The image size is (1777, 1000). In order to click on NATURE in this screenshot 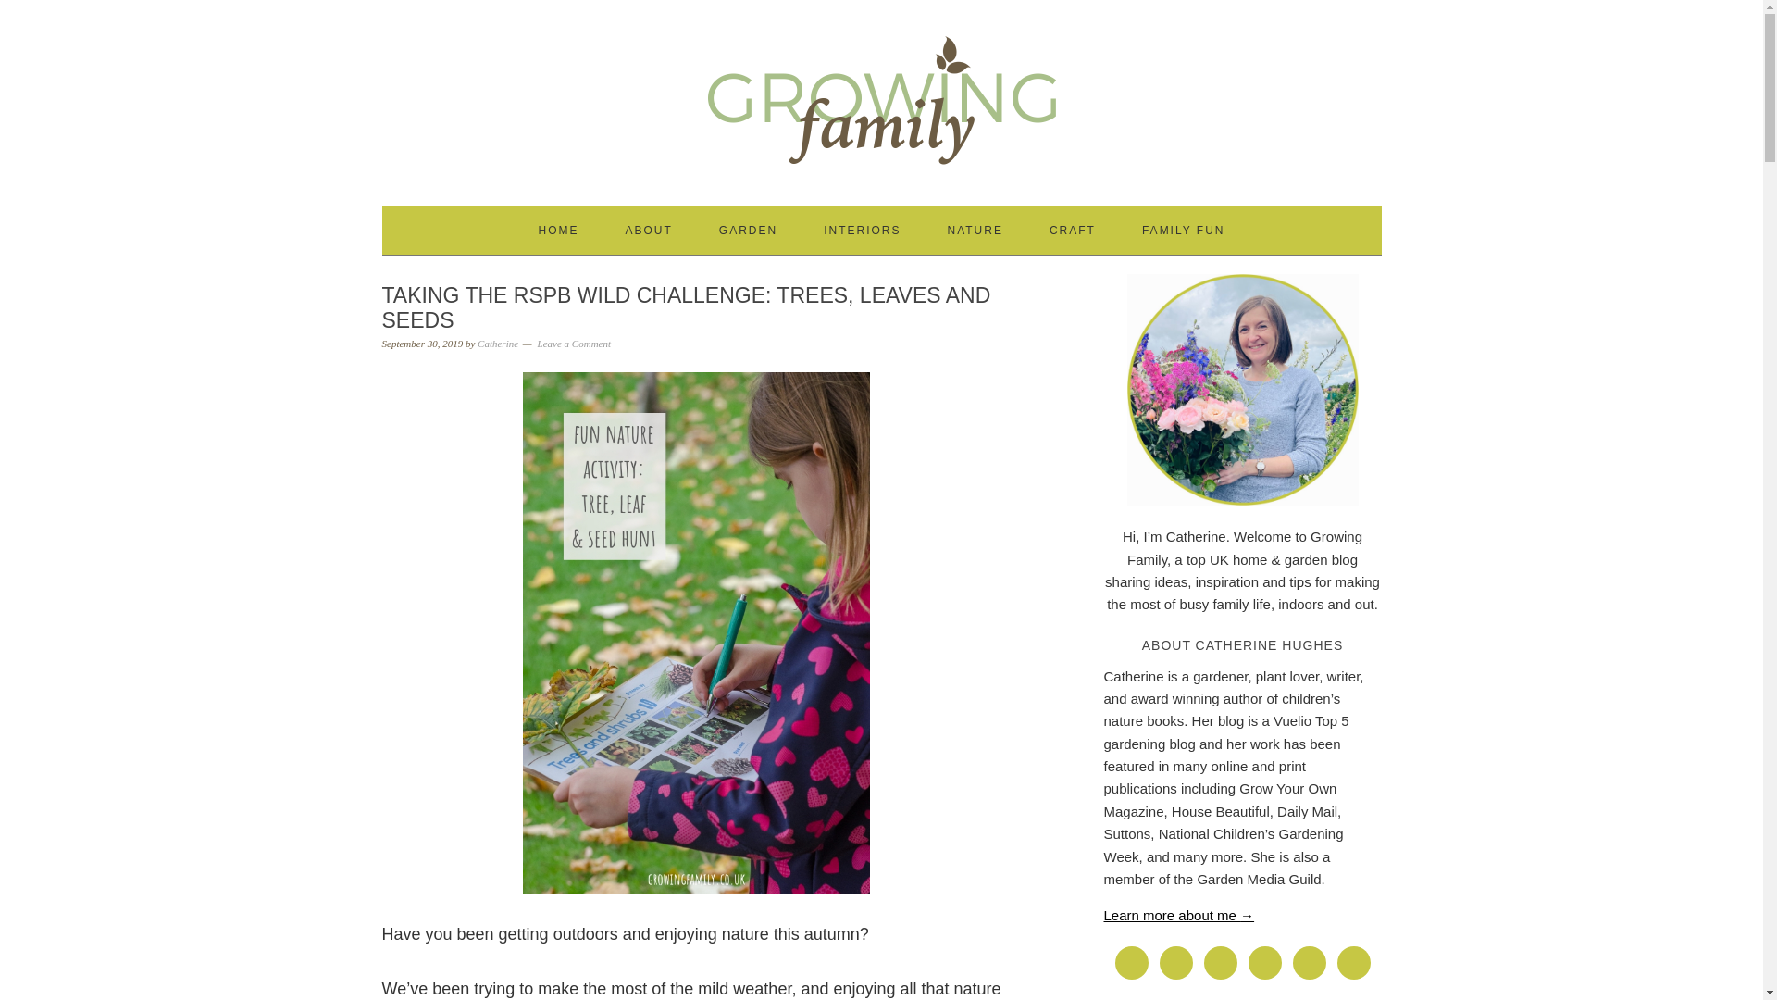, I will do `click(974, 230)`.